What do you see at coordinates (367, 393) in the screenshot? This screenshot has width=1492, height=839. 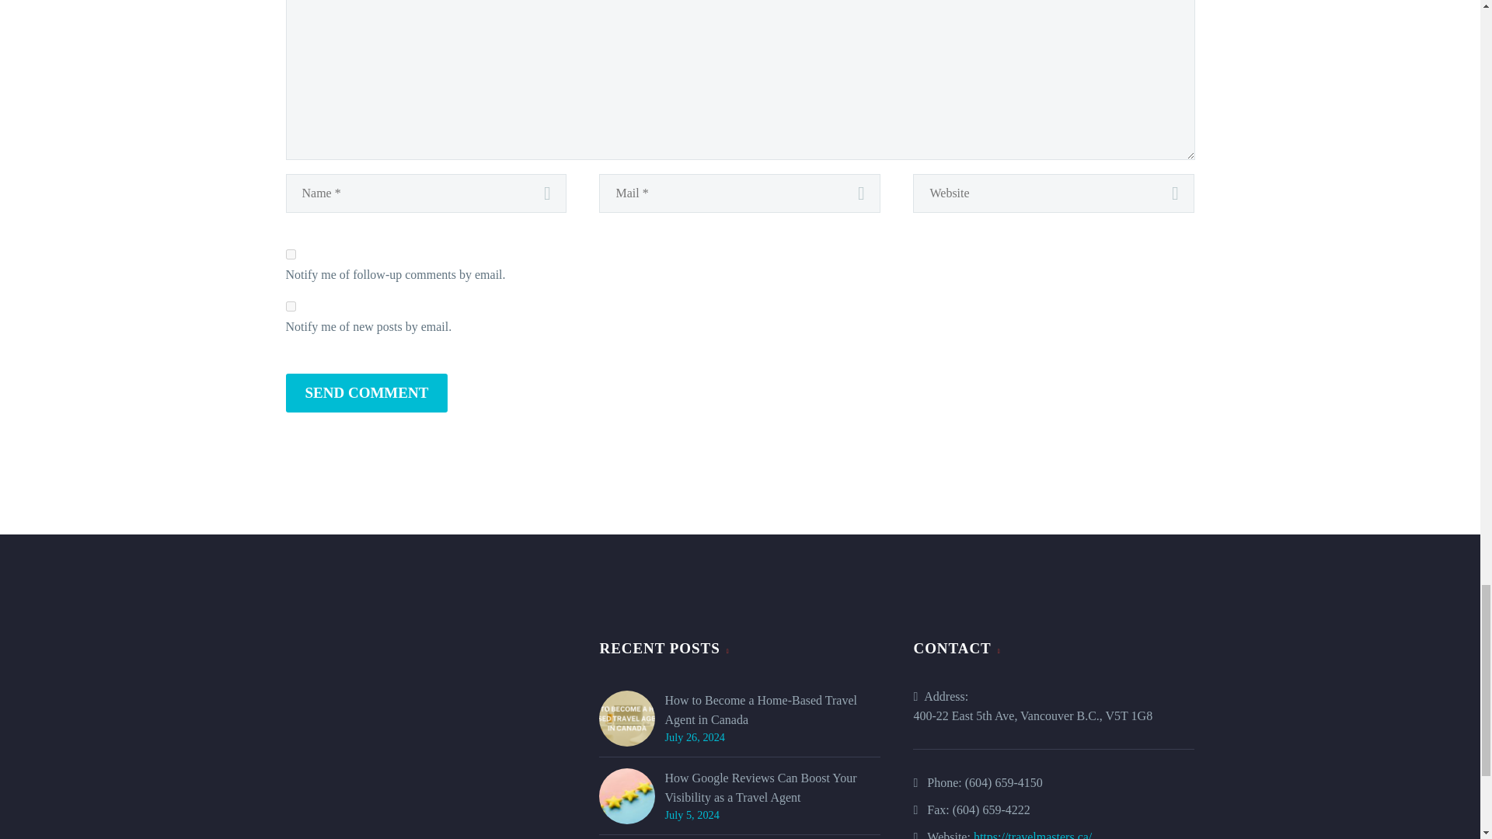 I see `SEND COMMENT` at bounding box center [367, 393].